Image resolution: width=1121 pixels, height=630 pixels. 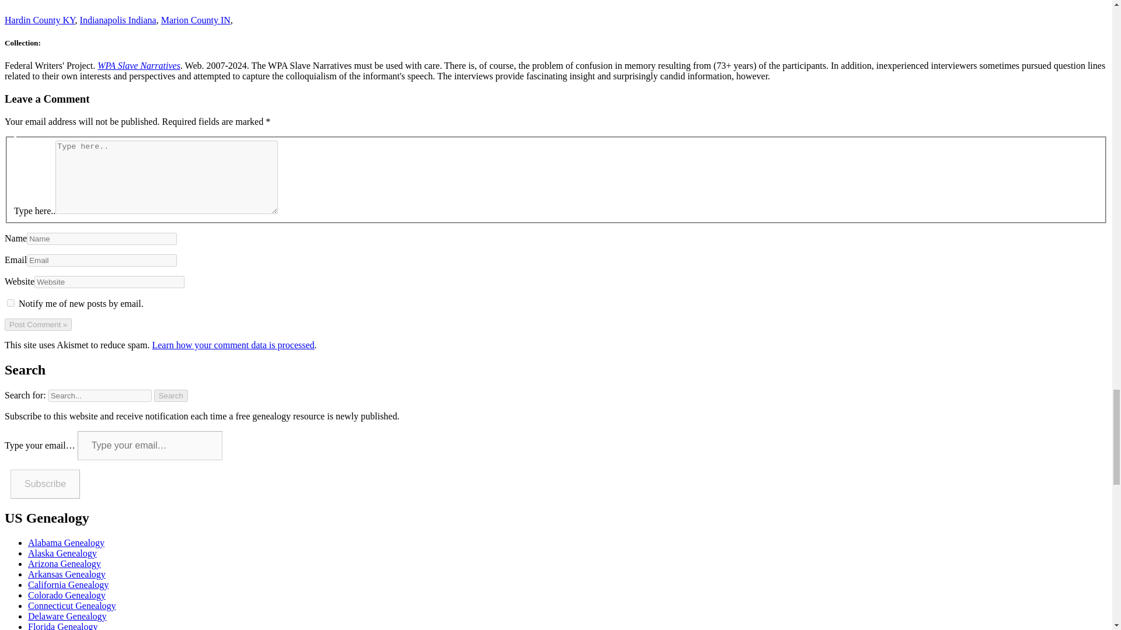 I want to click on WPA Slave Narratives, so click(x=139, y=65).